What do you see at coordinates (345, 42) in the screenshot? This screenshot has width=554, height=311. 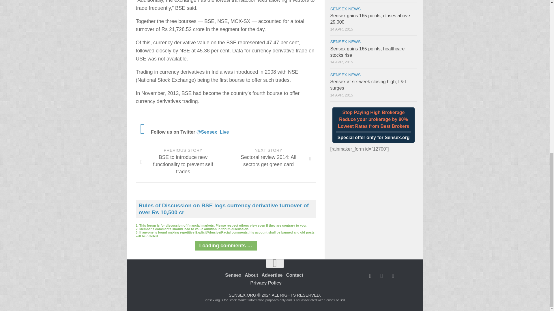 I see `SENSEX NEWS` at bounding box center [345, 42].